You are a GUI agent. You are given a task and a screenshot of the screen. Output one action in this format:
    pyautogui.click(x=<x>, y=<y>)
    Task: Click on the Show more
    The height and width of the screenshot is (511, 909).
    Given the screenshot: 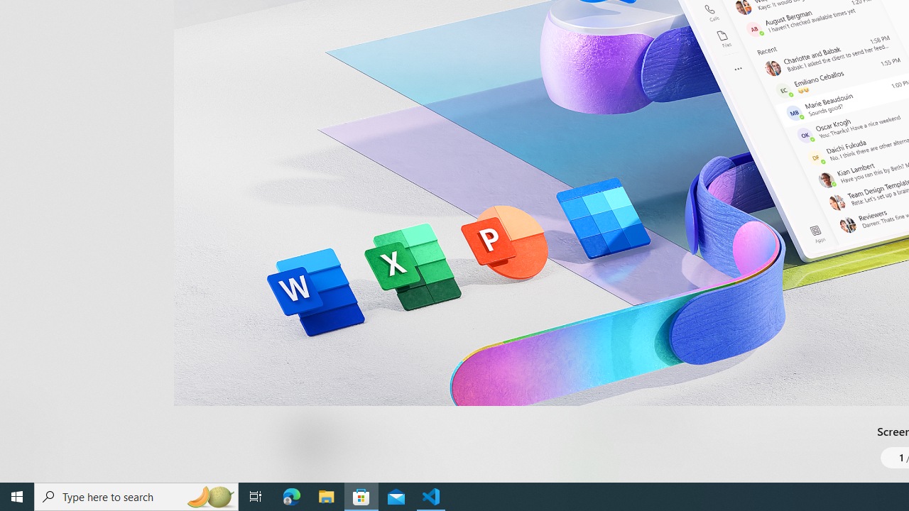 What is the action you would take?
    pyautogui.click(x=606, y=478)
    